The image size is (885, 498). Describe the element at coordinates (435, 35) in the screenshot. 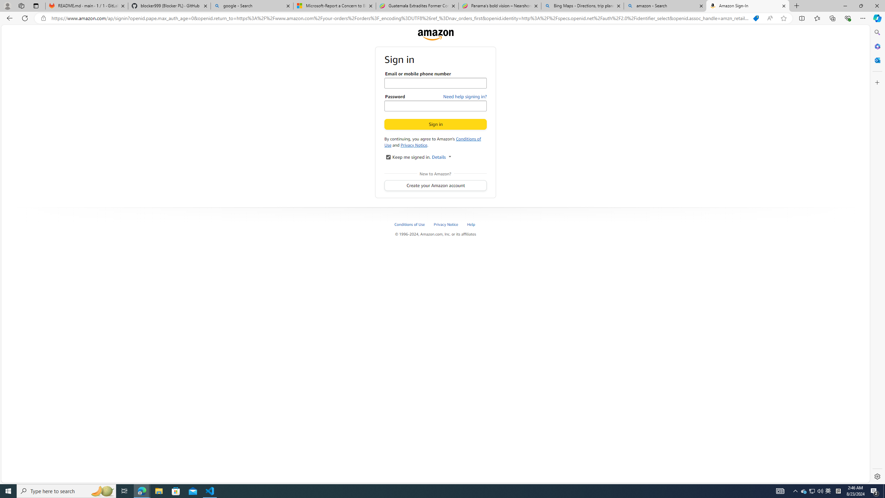

I see `Amazon` at that location.